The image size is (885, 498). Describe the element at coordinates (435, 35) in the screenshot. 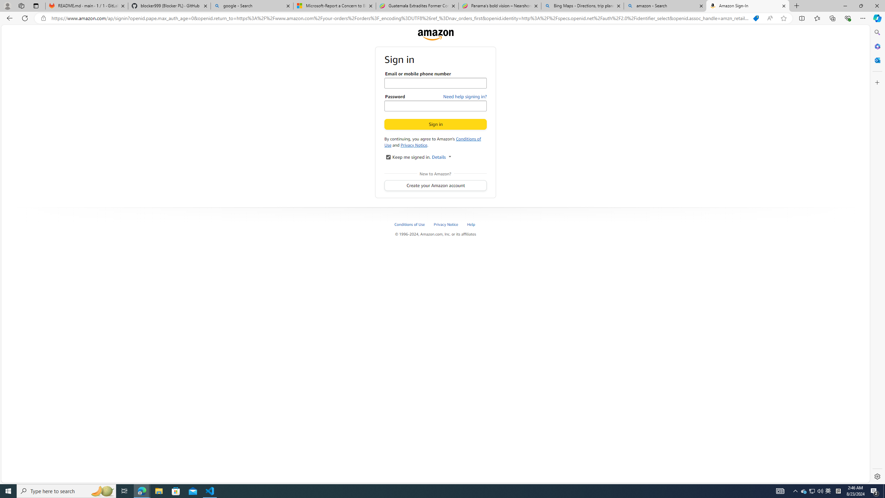

I see `Amazon` at that location.